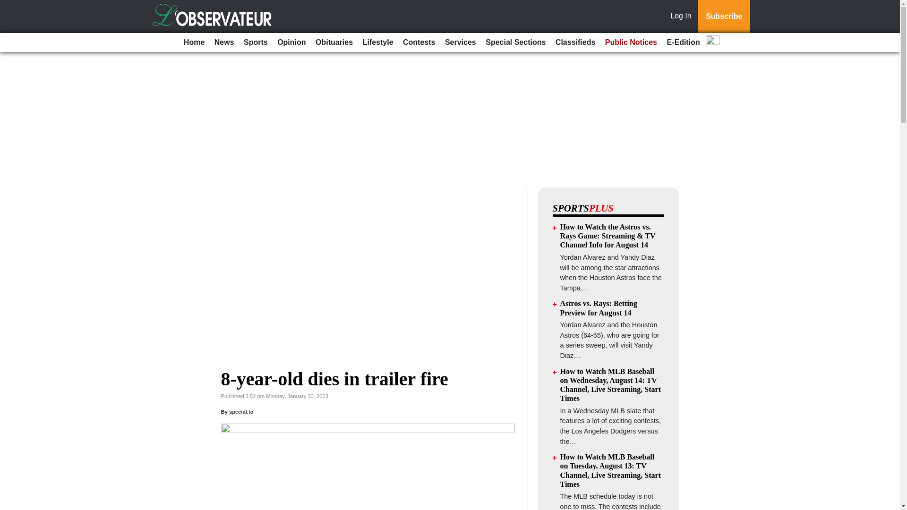  Describe the element at coordinates (291, 42) in the screenshot. I see `Opinion` at that location.